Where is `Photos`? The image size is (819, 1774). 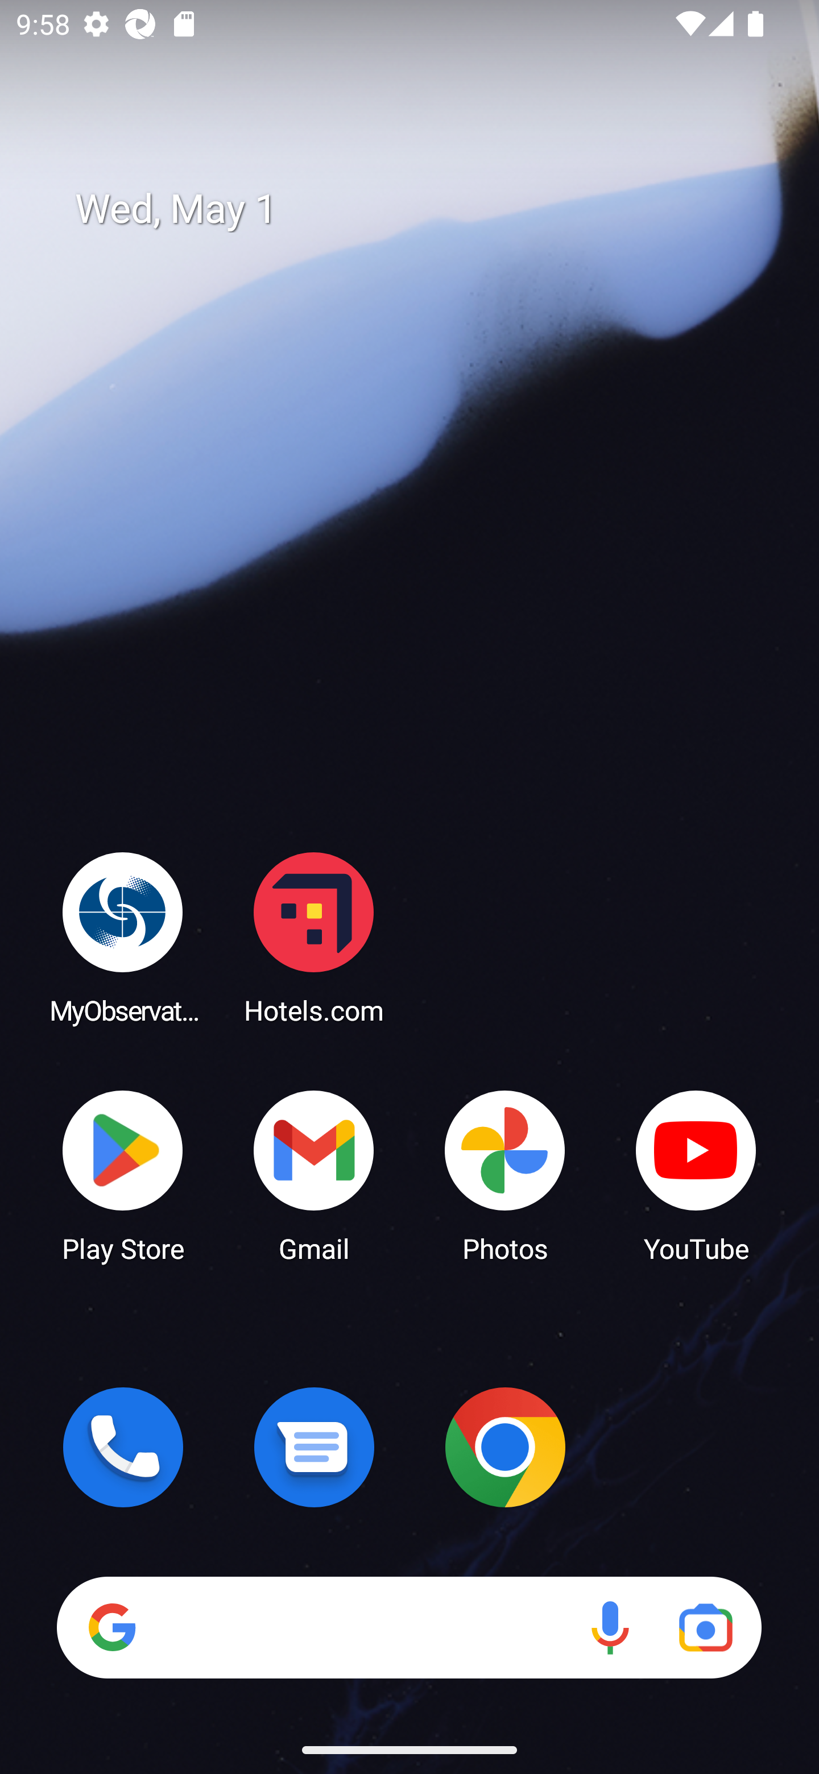 Photos is located at coordinates (505, 1175).